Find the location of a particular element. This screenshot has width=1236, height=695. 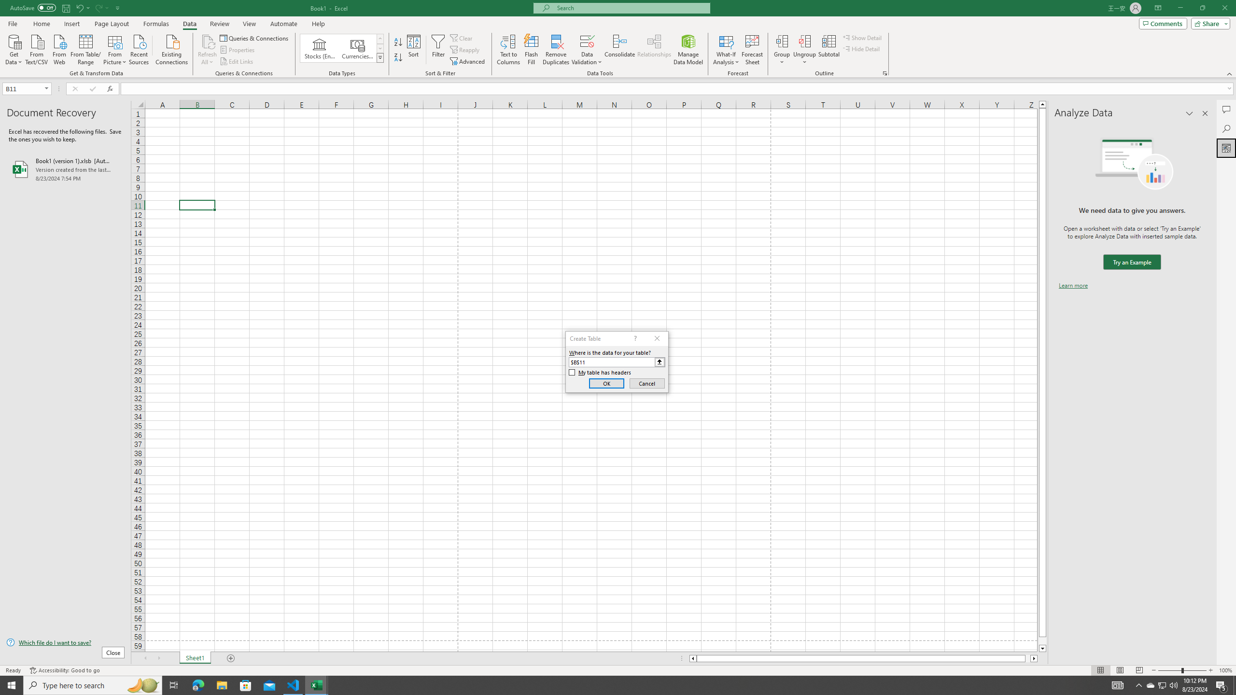

Collapse the Ribbon is located at coordinates (1230, 73).